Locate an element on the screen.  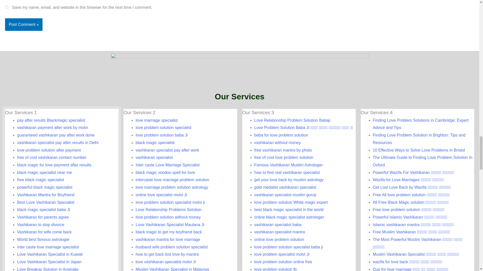
love problem solution after payment is located at coordinates (49, 150).